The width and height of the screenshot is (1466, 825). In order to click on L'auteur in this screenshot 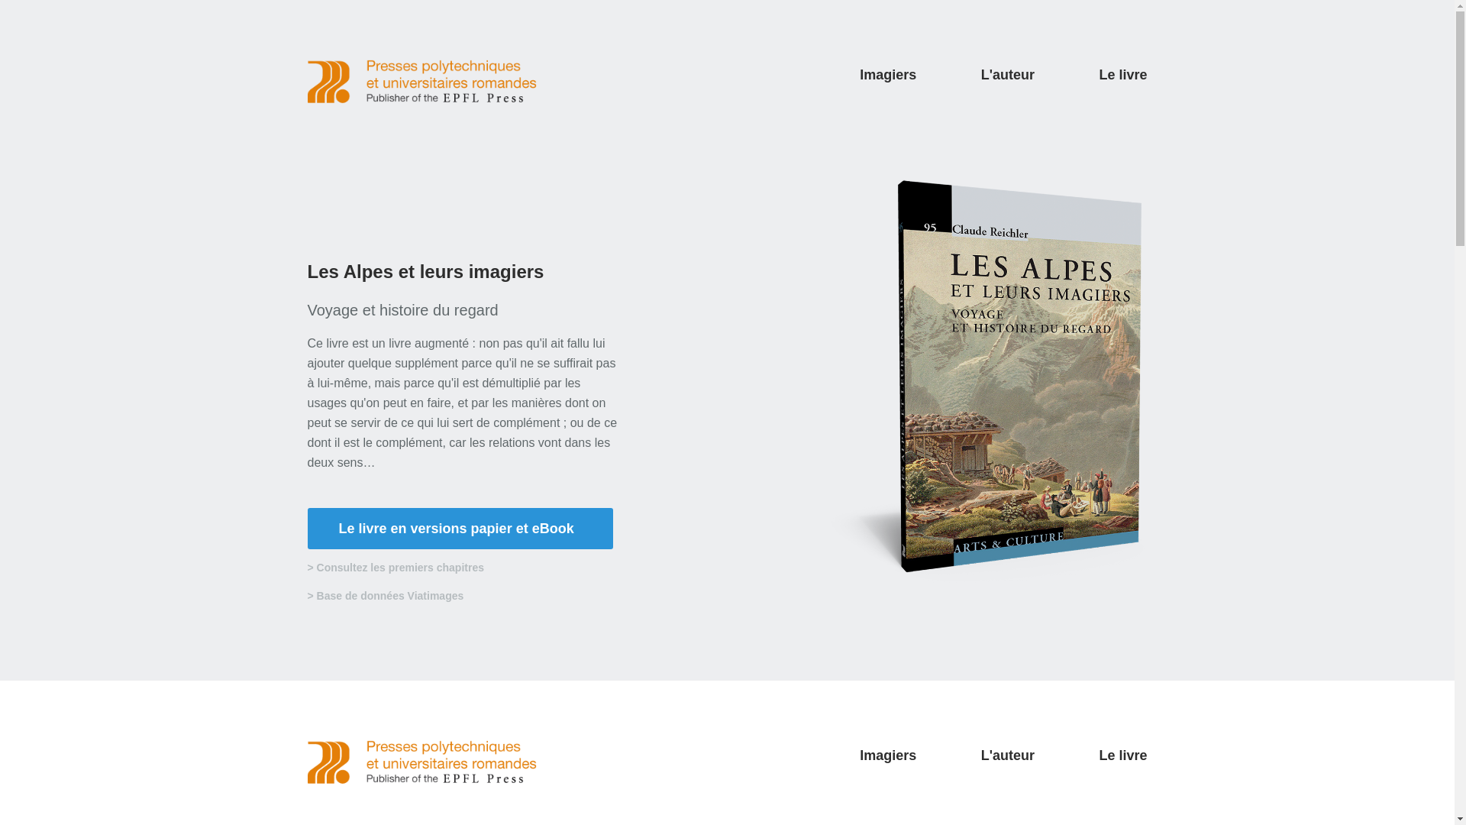, I will do `click(1008, 755)`.